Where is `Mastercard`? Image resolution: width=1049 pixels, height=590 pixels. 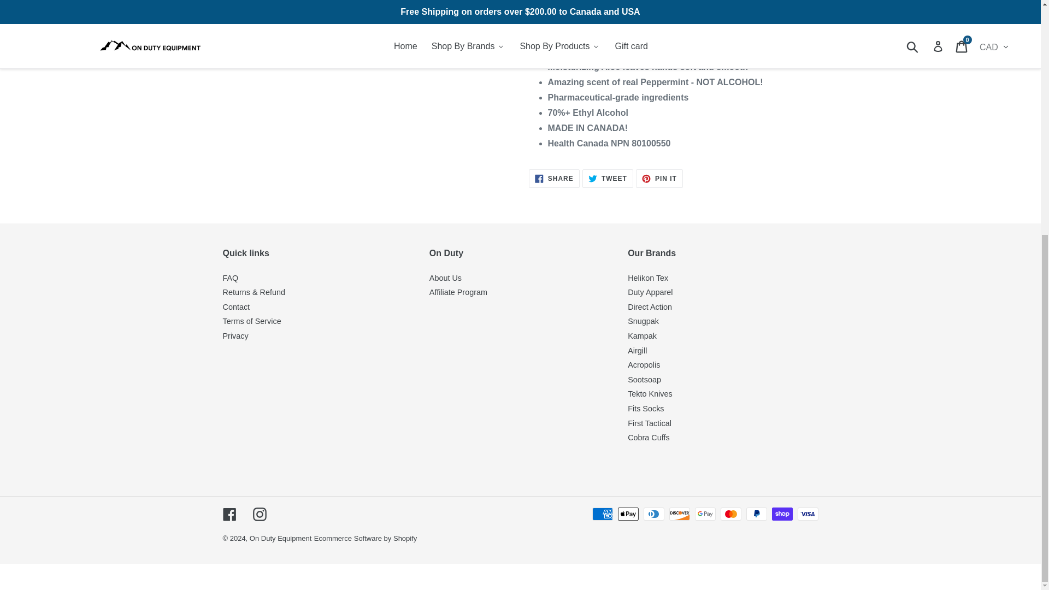 Mastercard is located at coordinates (730, 514).